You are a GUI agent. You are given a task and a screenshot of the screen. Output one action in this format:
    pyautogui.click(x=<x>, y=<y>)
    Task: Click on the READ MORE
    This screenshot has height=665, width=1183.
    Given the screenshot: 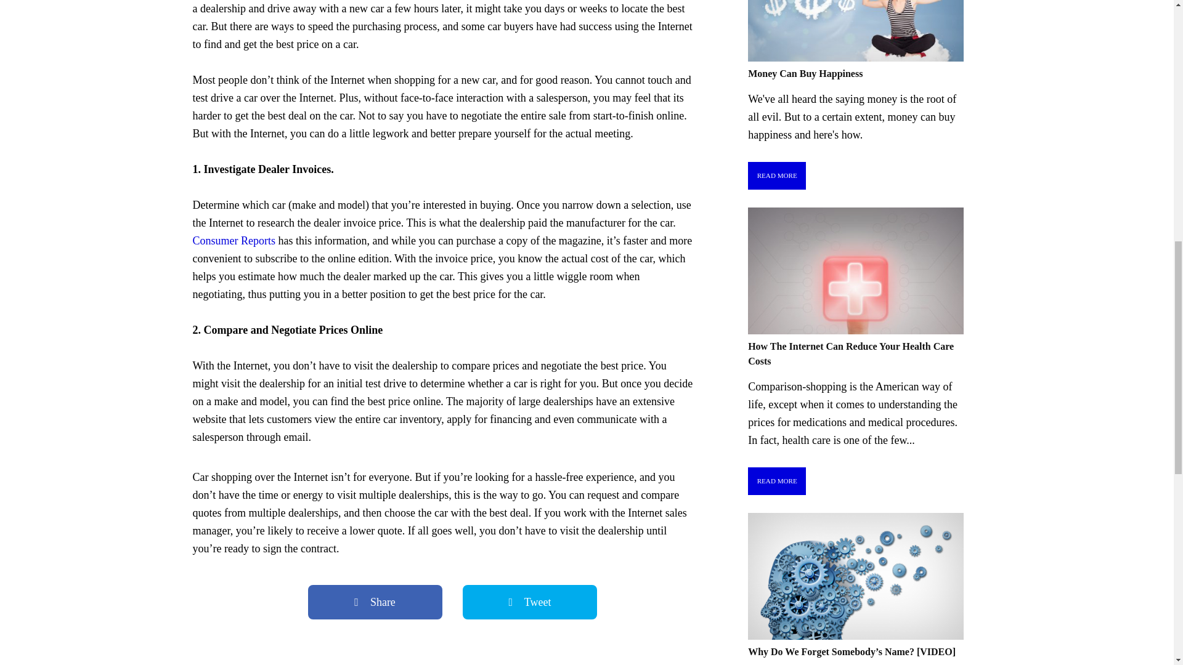 What is the action you would take?
    pyautogui.click(x=776, y=175)
    